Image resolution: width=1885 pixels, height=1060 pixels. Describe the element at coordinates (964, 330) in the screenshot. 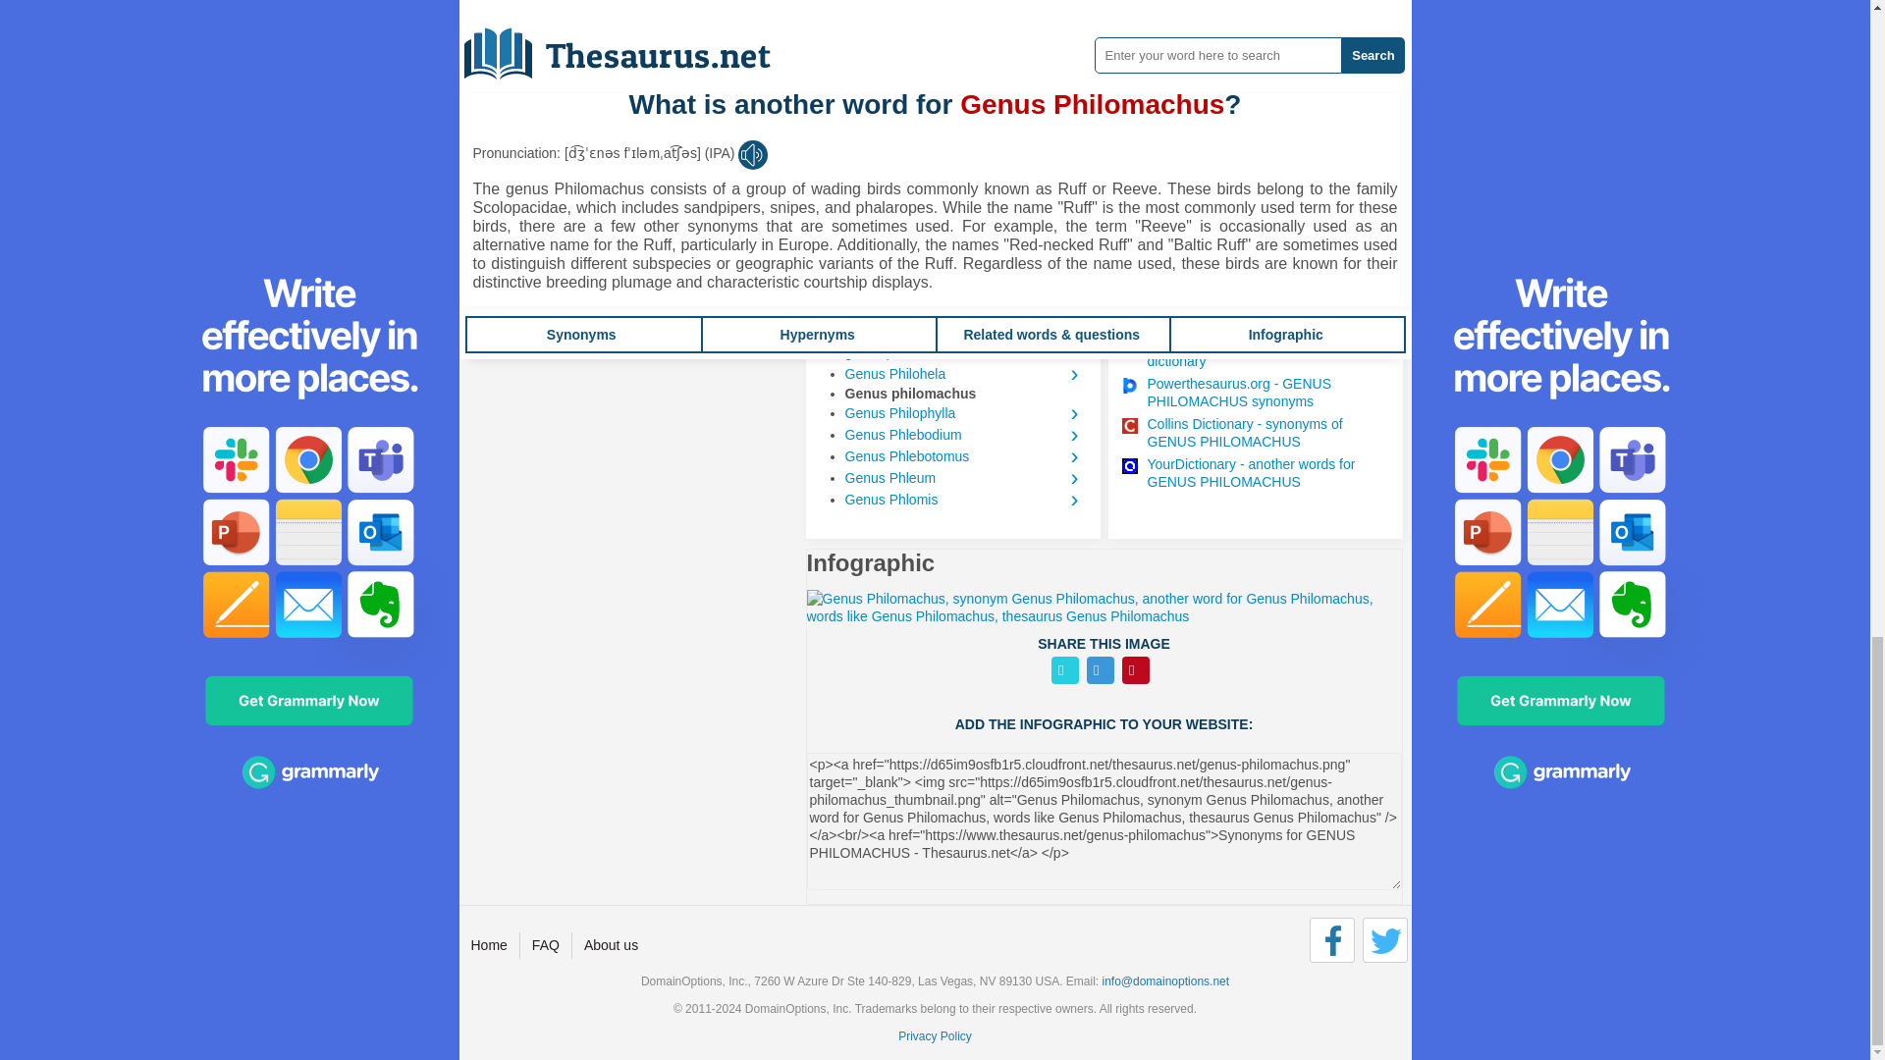

I see `Genus Phillyrea` at that location.